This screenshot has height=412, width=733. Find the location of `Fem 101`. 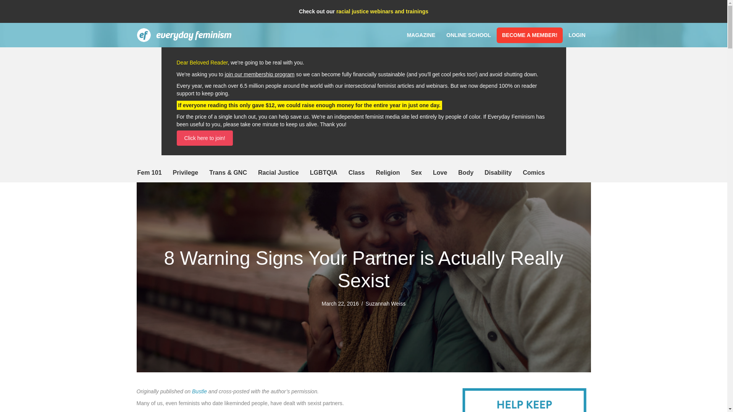

Fem 101 is located at coordinates (149, 172).